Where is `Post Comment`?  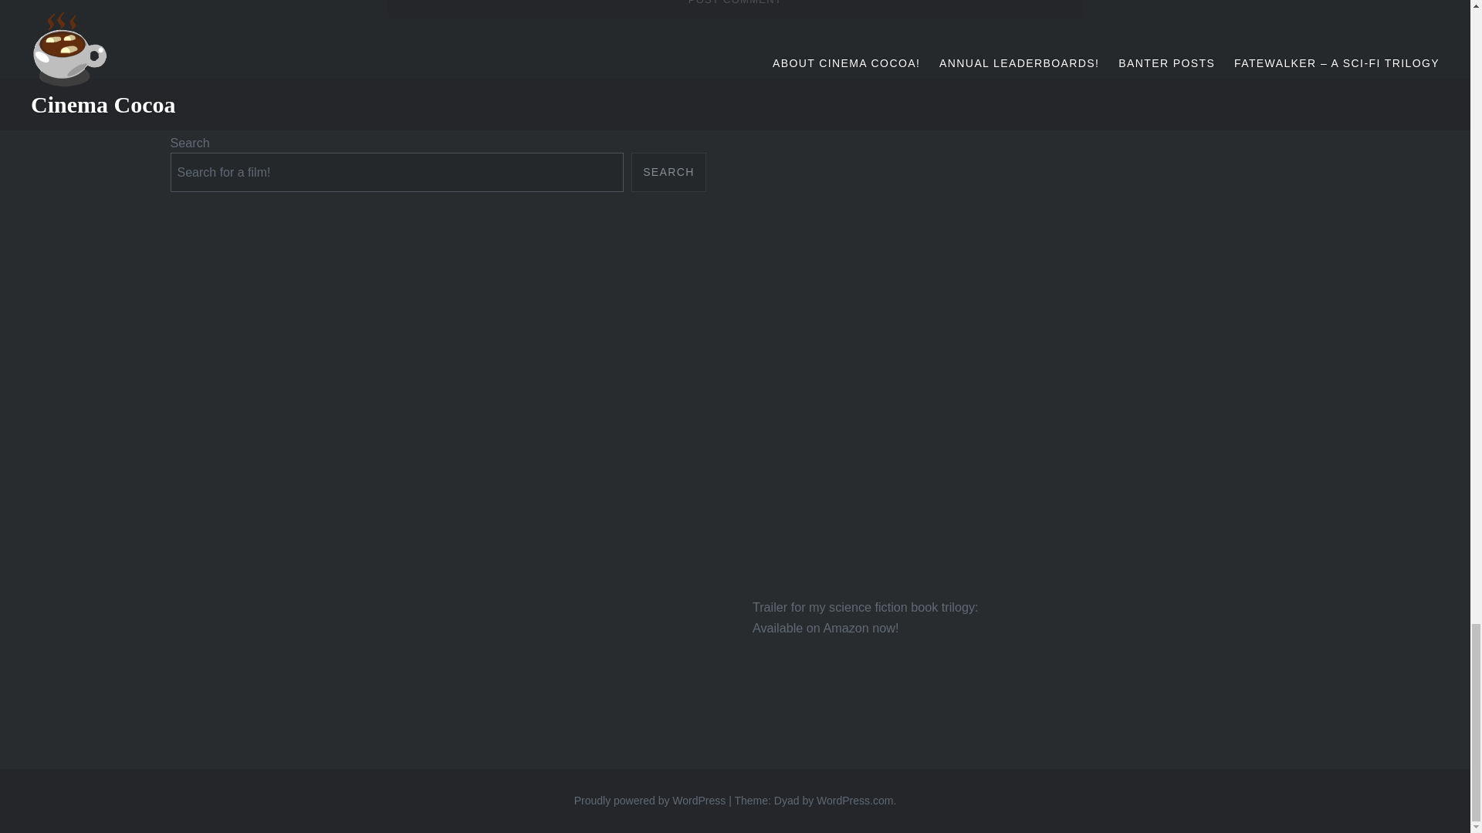
Post Comment is located at coordinates (734, 8).